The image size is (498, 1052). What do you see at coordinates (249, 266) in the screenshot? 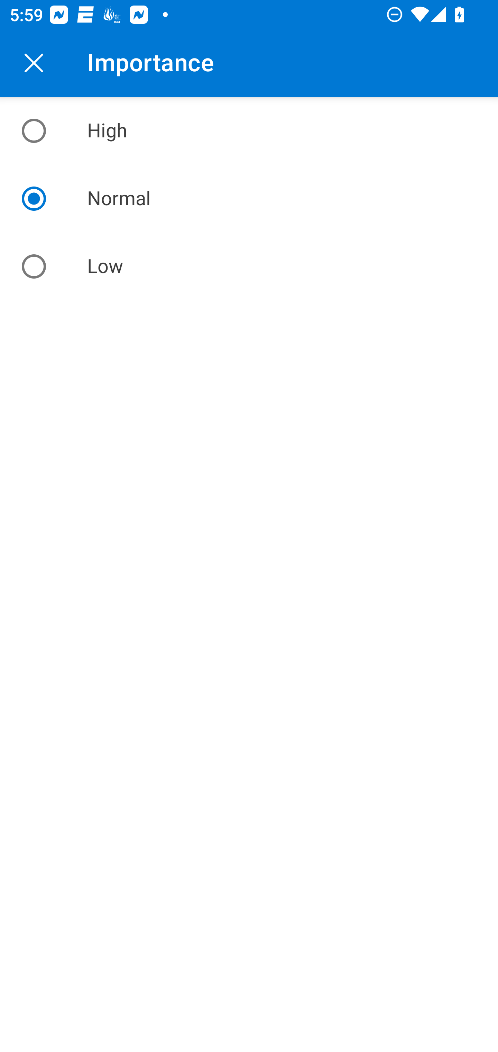
I see `Low` at bounding box center [249, 266].